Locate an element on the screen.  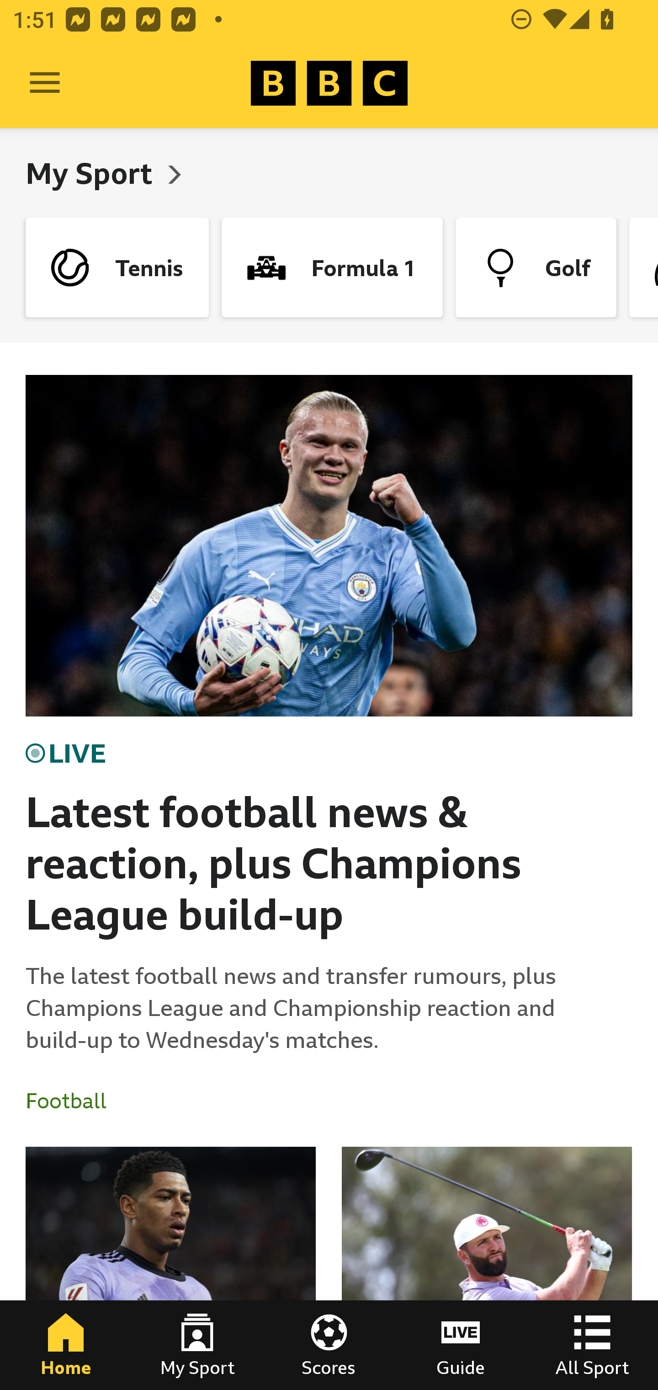
Open Menu is located at coordinates (45, 83).